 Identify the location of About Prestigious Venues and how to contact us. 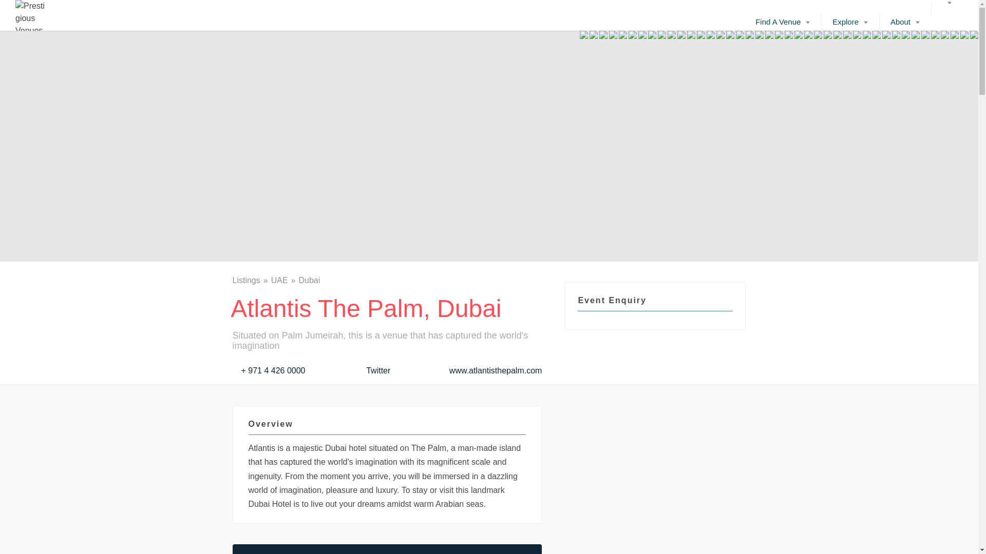
(905, 22).